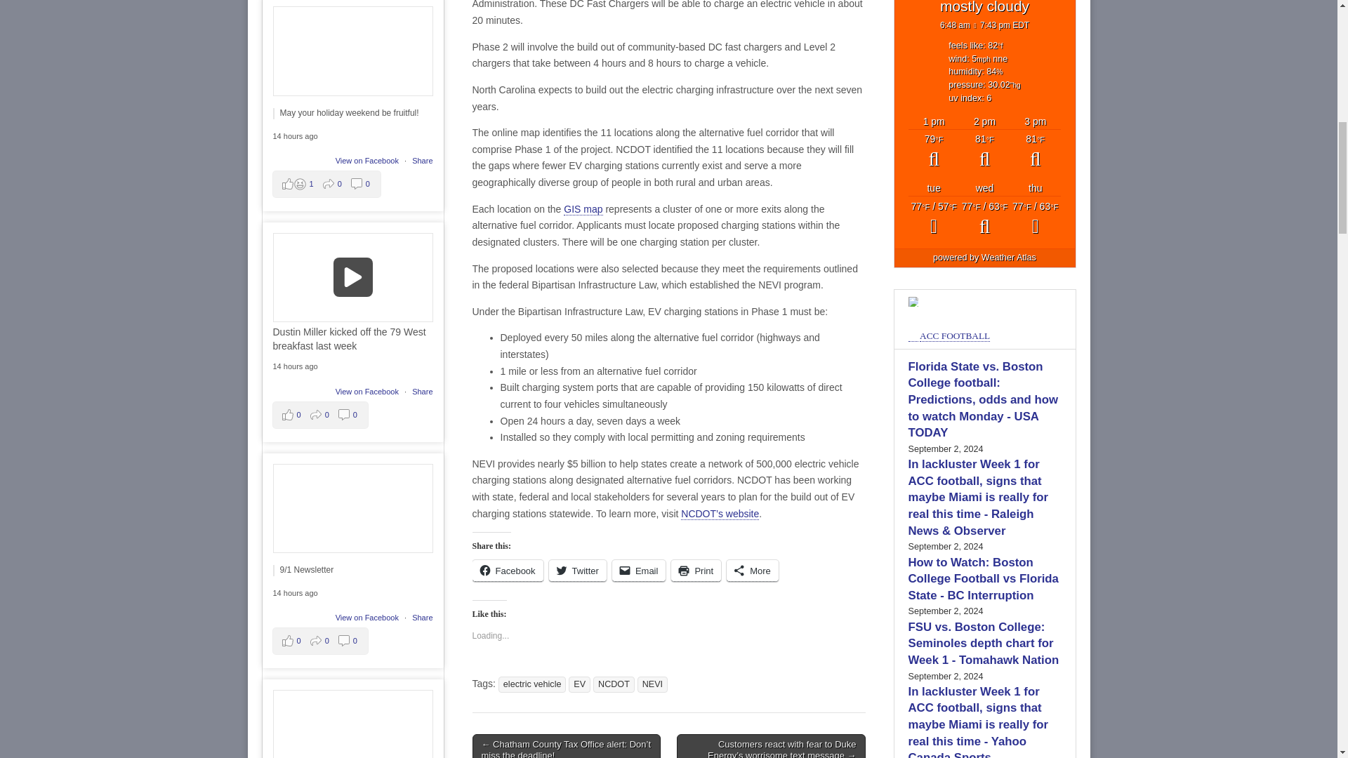  I want to click on Click to share on Facebook, so click(507, 571).